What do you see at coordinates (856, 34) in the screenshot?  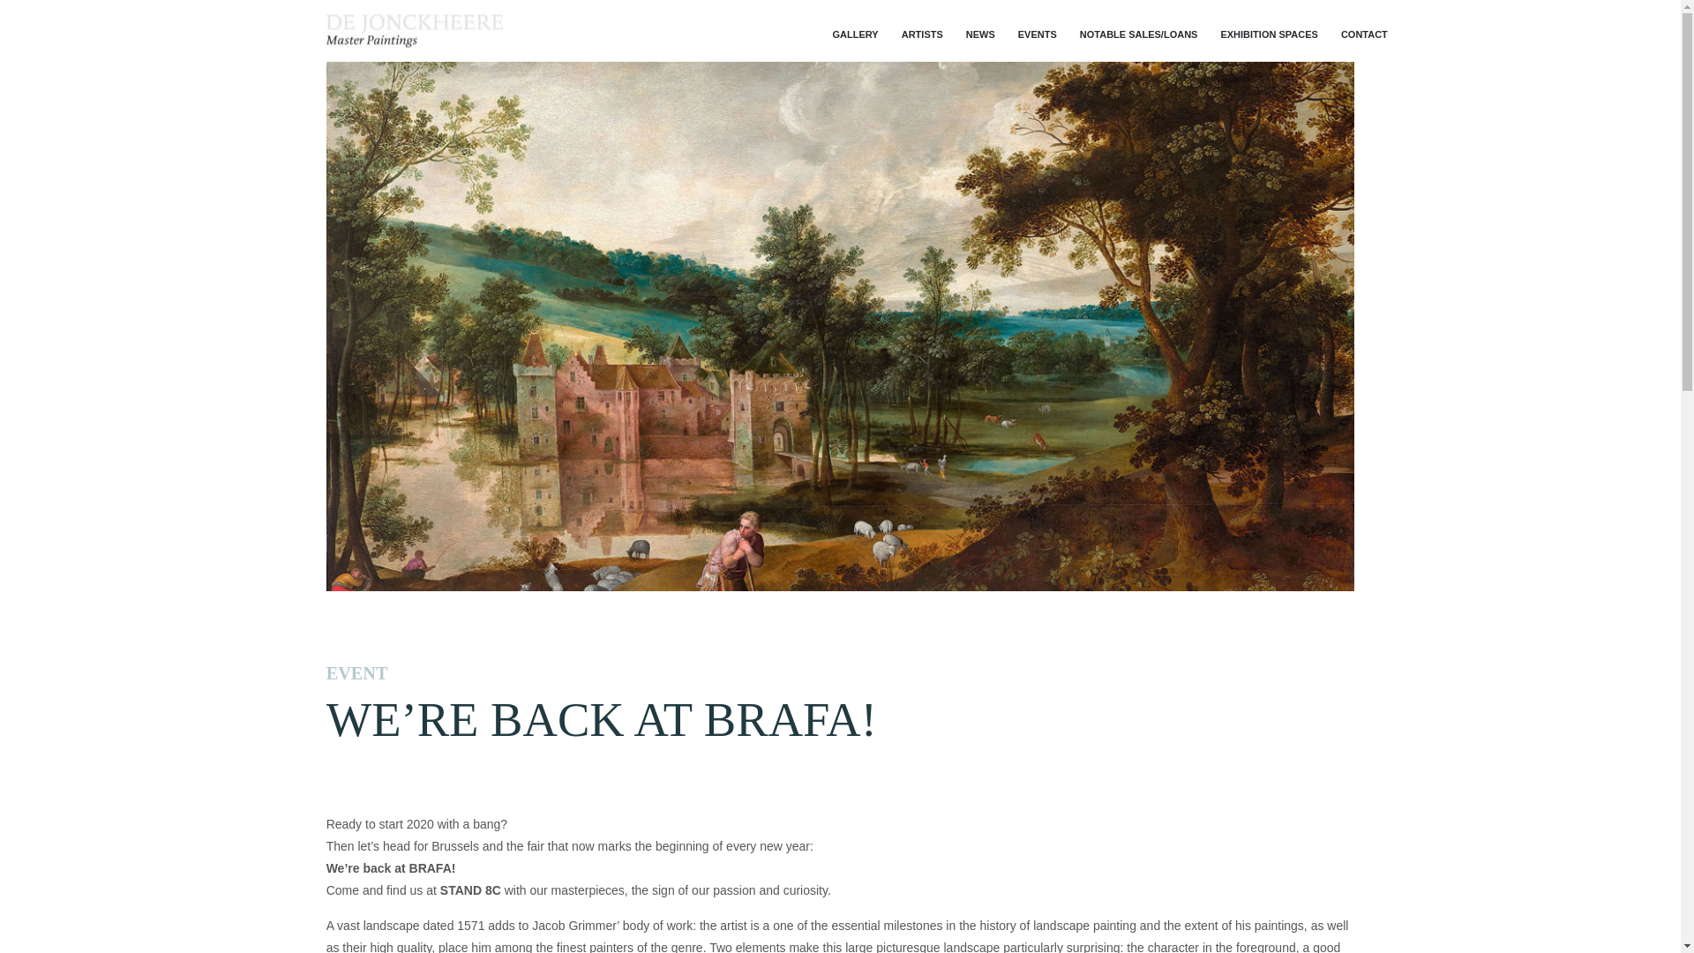 I see `GALLERY` at bounding box center [856, 34].